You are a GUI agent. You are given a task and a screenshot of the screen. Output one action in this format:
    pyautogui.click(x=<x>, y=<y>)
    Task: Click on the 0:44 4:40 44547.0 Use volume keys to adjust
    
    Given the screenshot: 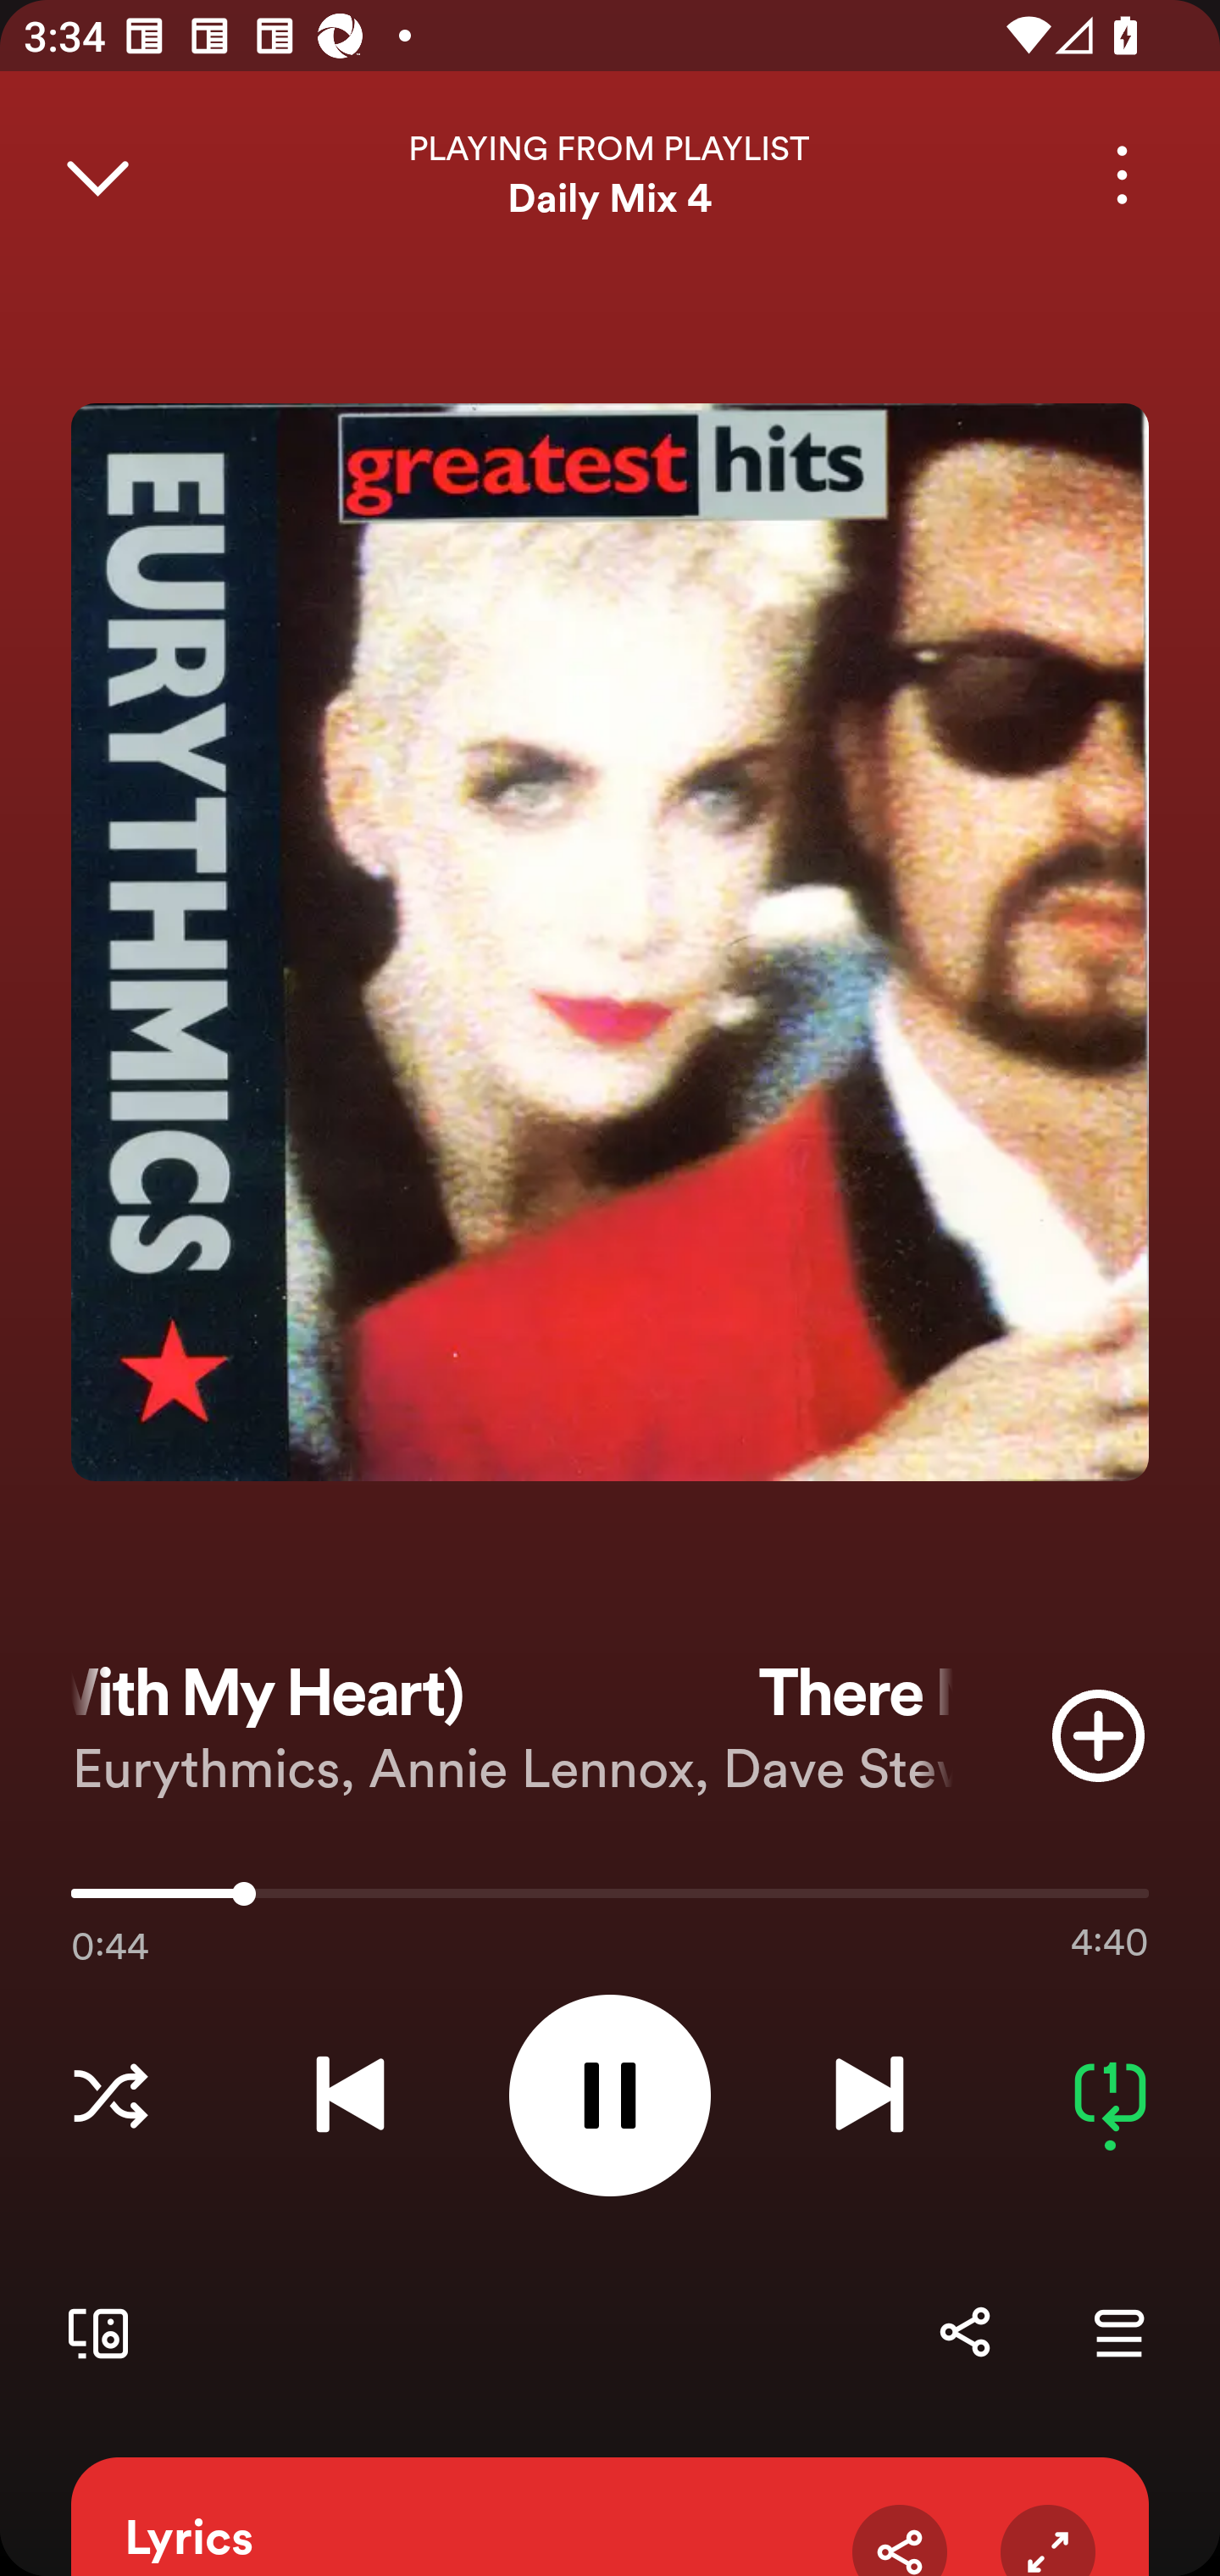 What is the action you would take?
    pyautogui.click(x=610, y=1901)
    